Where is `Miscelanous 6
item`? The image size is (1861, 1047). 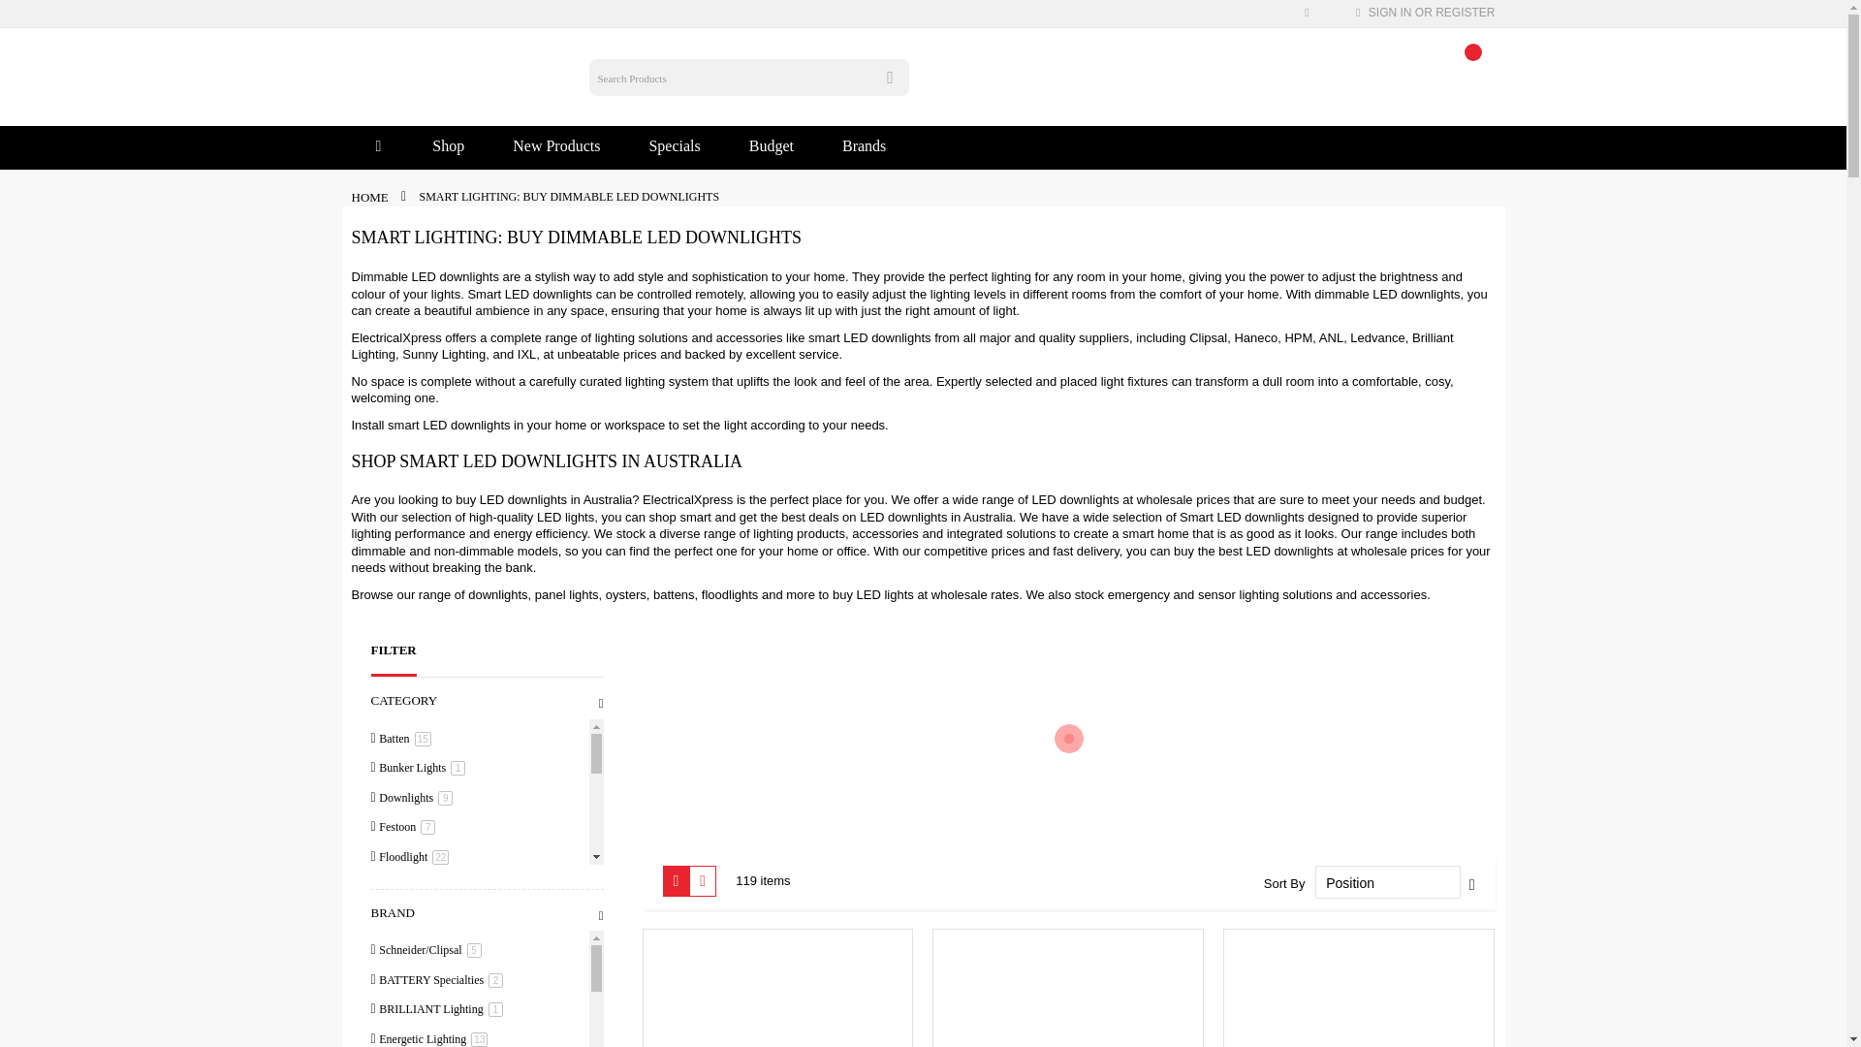 Miscelanous 6
item is located at coordinates (419, 1004).